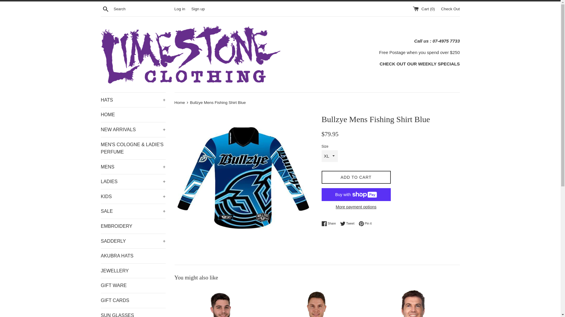 The height and width of the screenshot is (317, 565). I want to click on KIDS
+, so click(133, 197).